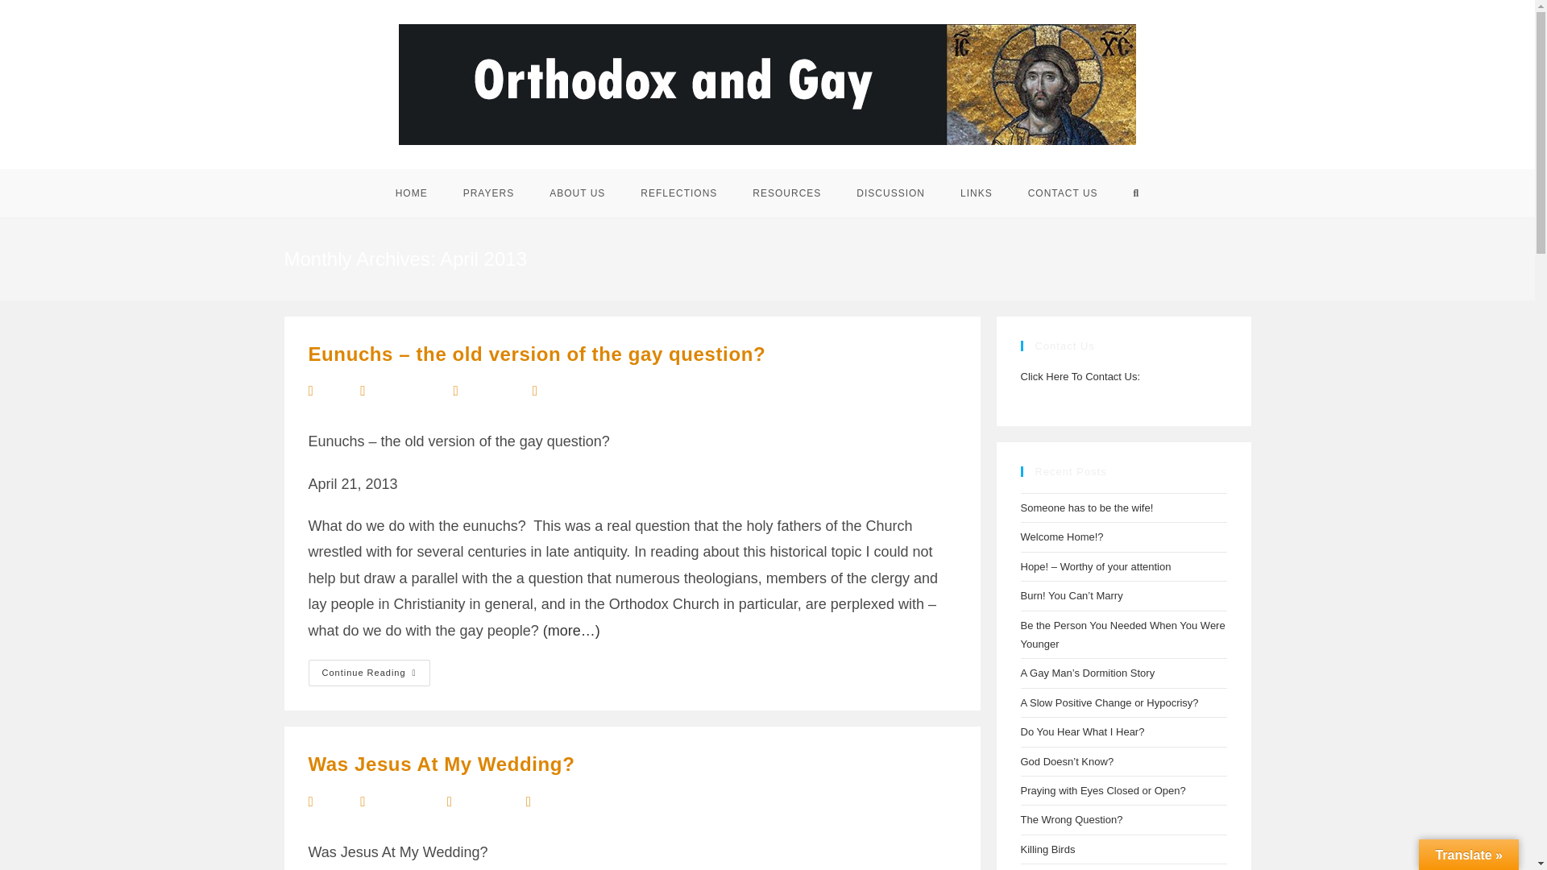 This screenshot has width=1547, height=870. I want to click on RESOURCES, so click(786, 193).